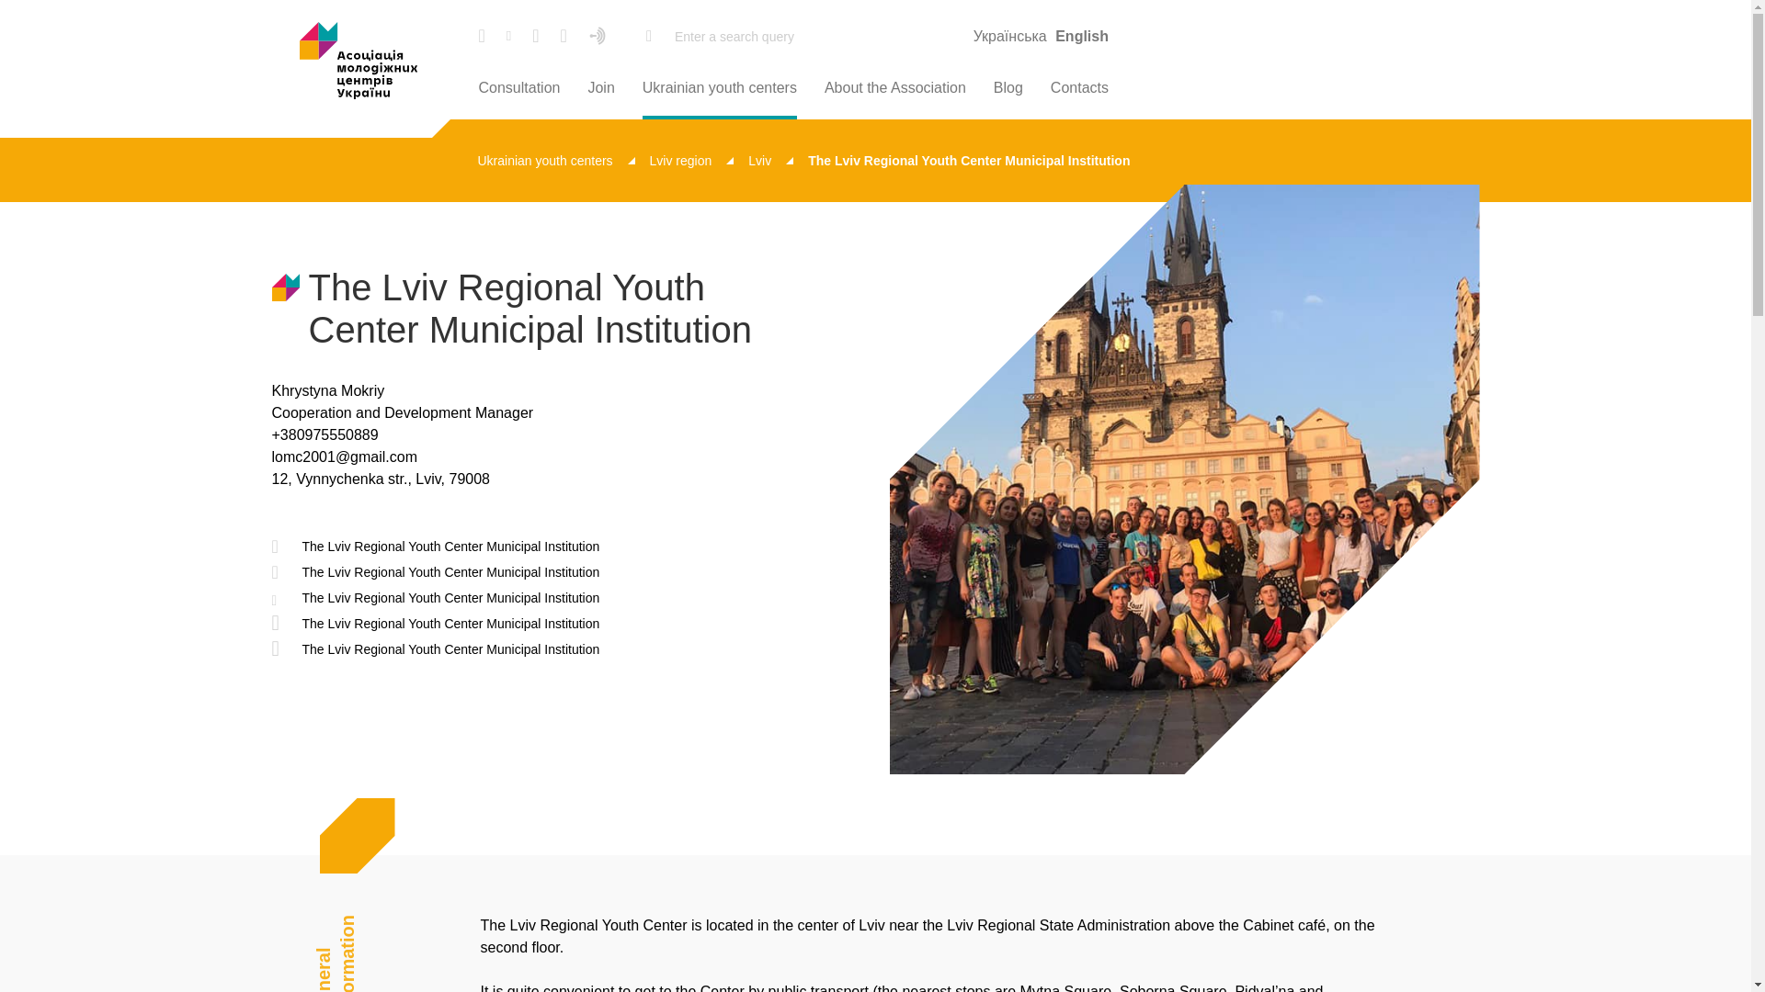 The image size is (1765, 992). Describe the element at coordinates (719, 88) in the screenshot. I see `Ukrainian youth centers` at that location.